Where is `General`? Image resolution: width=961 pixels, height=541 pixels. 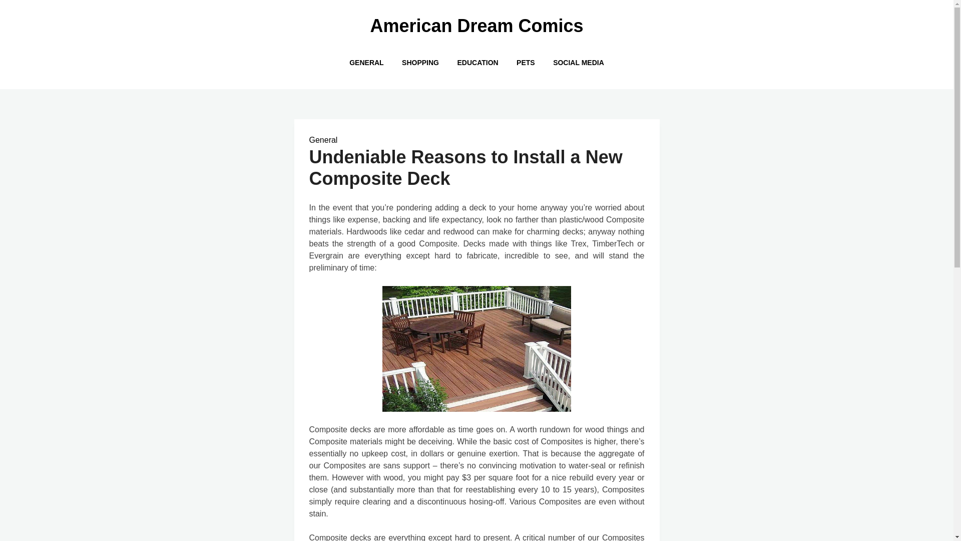
General is located at coordinates (323, 140).